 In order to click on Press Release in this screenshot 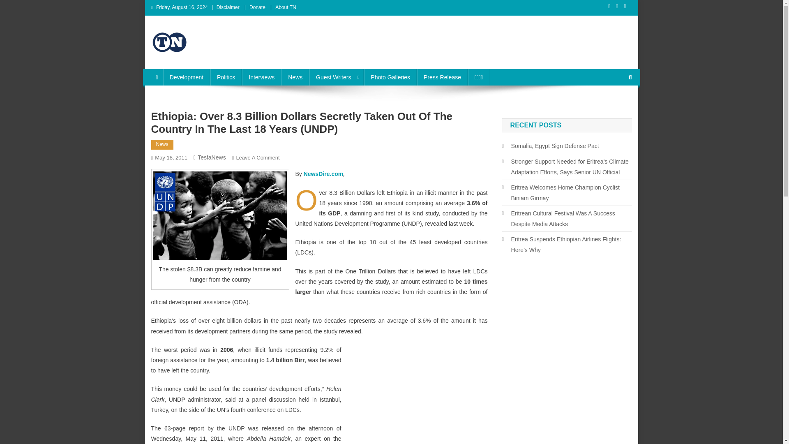, I will do `click(442, 77)`.